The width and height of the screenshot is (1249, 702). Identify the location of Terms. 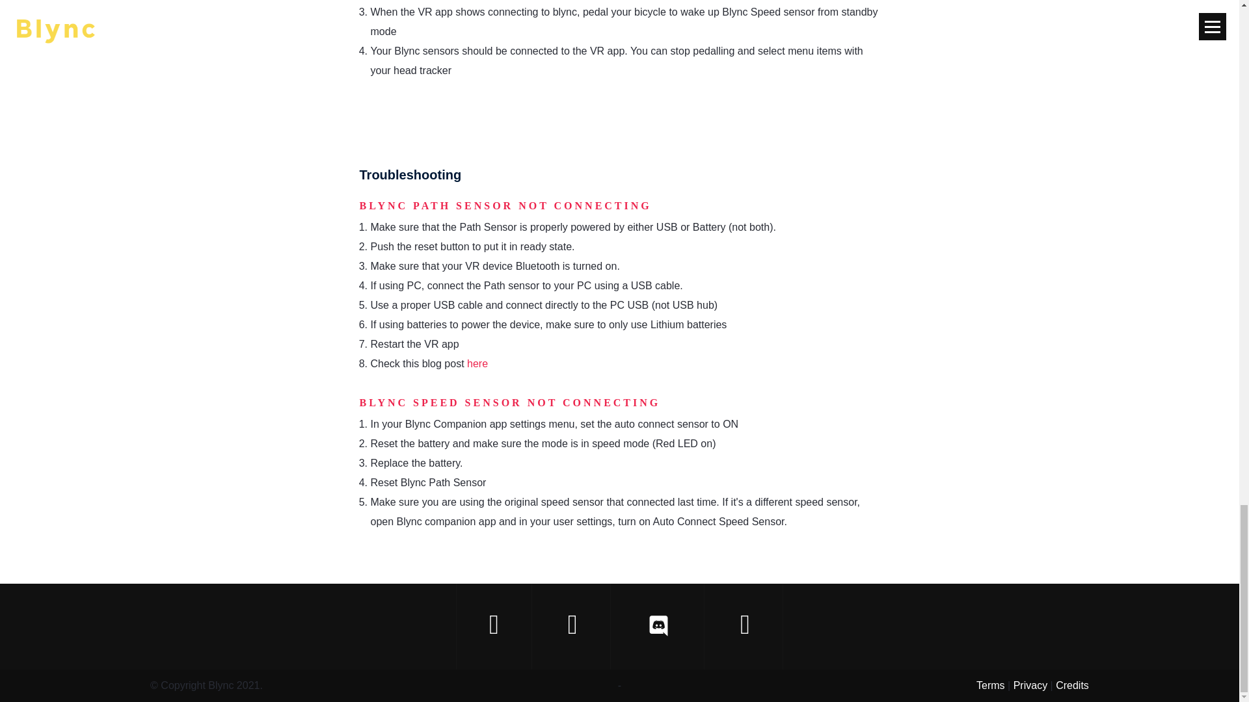
(991, 685).